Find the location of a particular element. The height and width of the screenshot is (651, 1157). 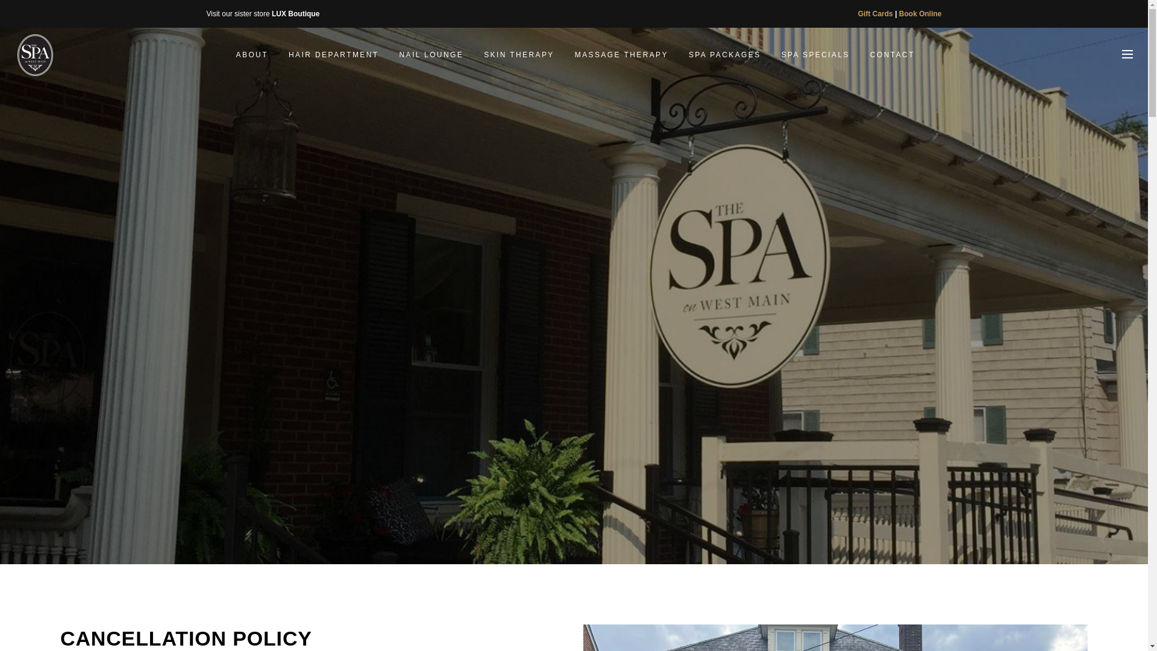

Gift Cards is located at coordinates (876, 14).